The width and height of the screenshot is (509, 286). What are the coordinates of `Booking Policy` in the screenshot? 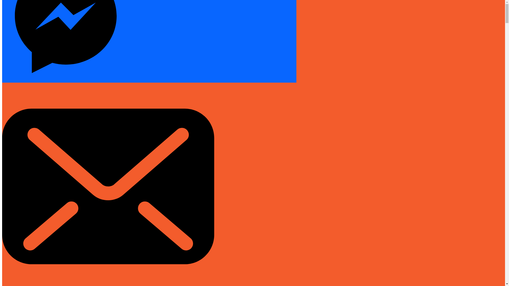 It's located at (28, 238).